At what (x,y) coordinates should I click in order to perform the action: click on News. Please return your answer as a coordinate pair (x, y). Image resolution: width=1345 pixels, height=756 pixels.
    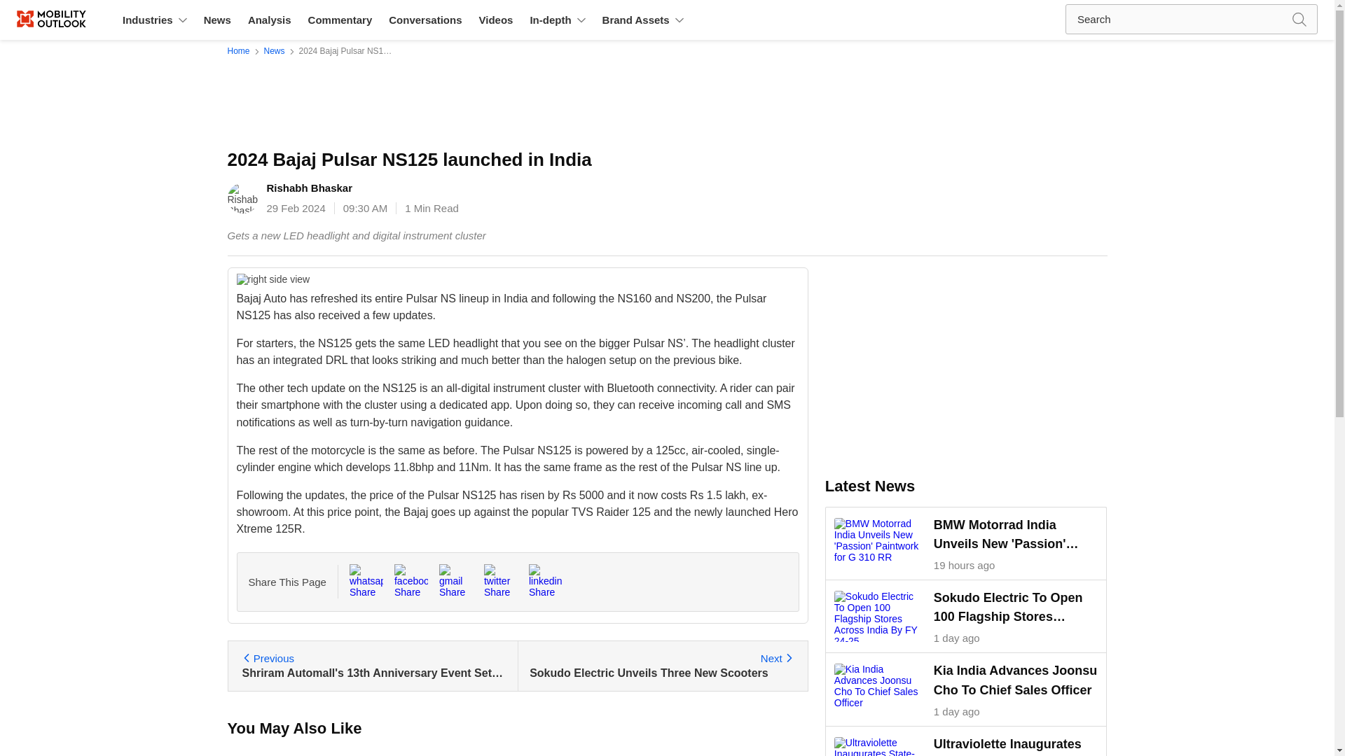
    Looking at the image, I should click on (661, 666).